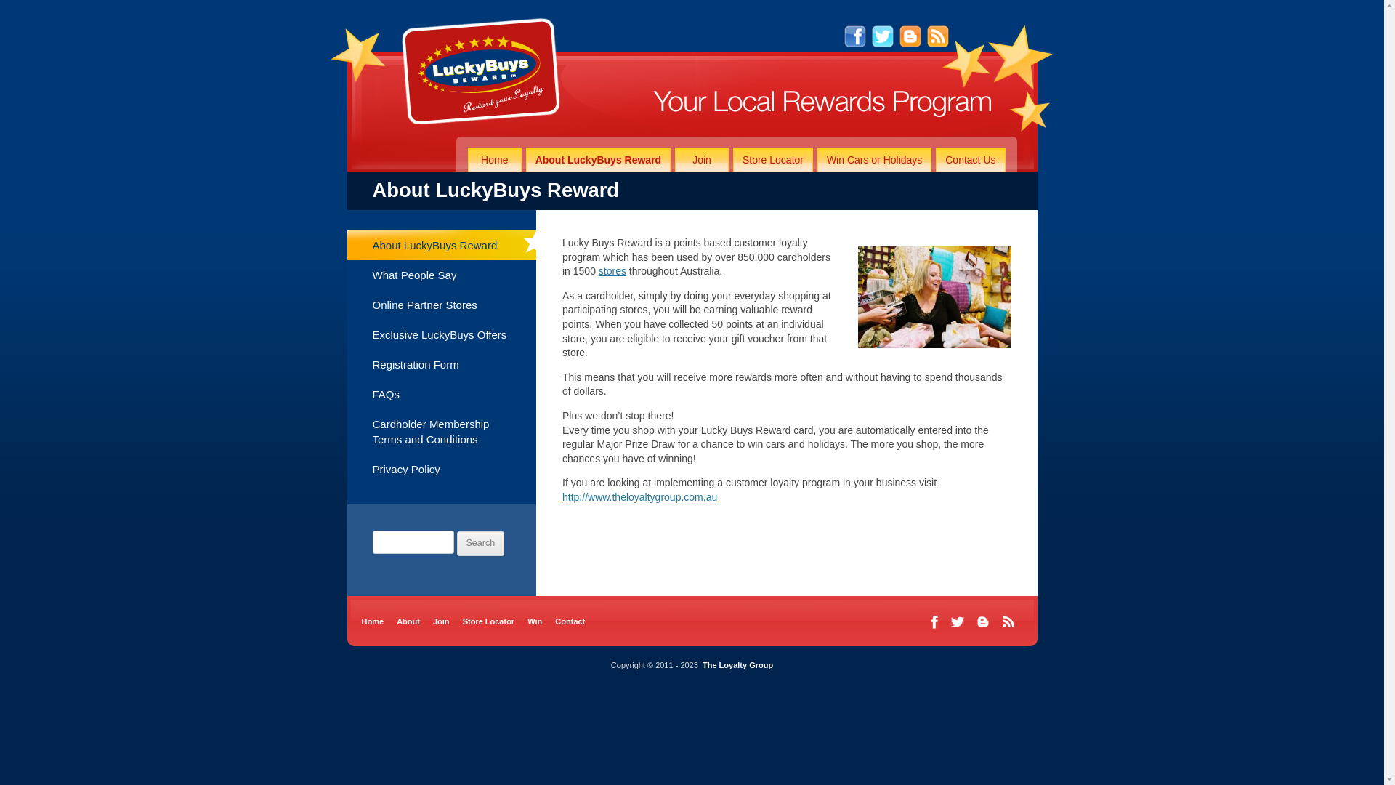  What do you see at coordinates (971, 160) in the screenshot?
I see `Contact Us` at bounding box center [971, 160].